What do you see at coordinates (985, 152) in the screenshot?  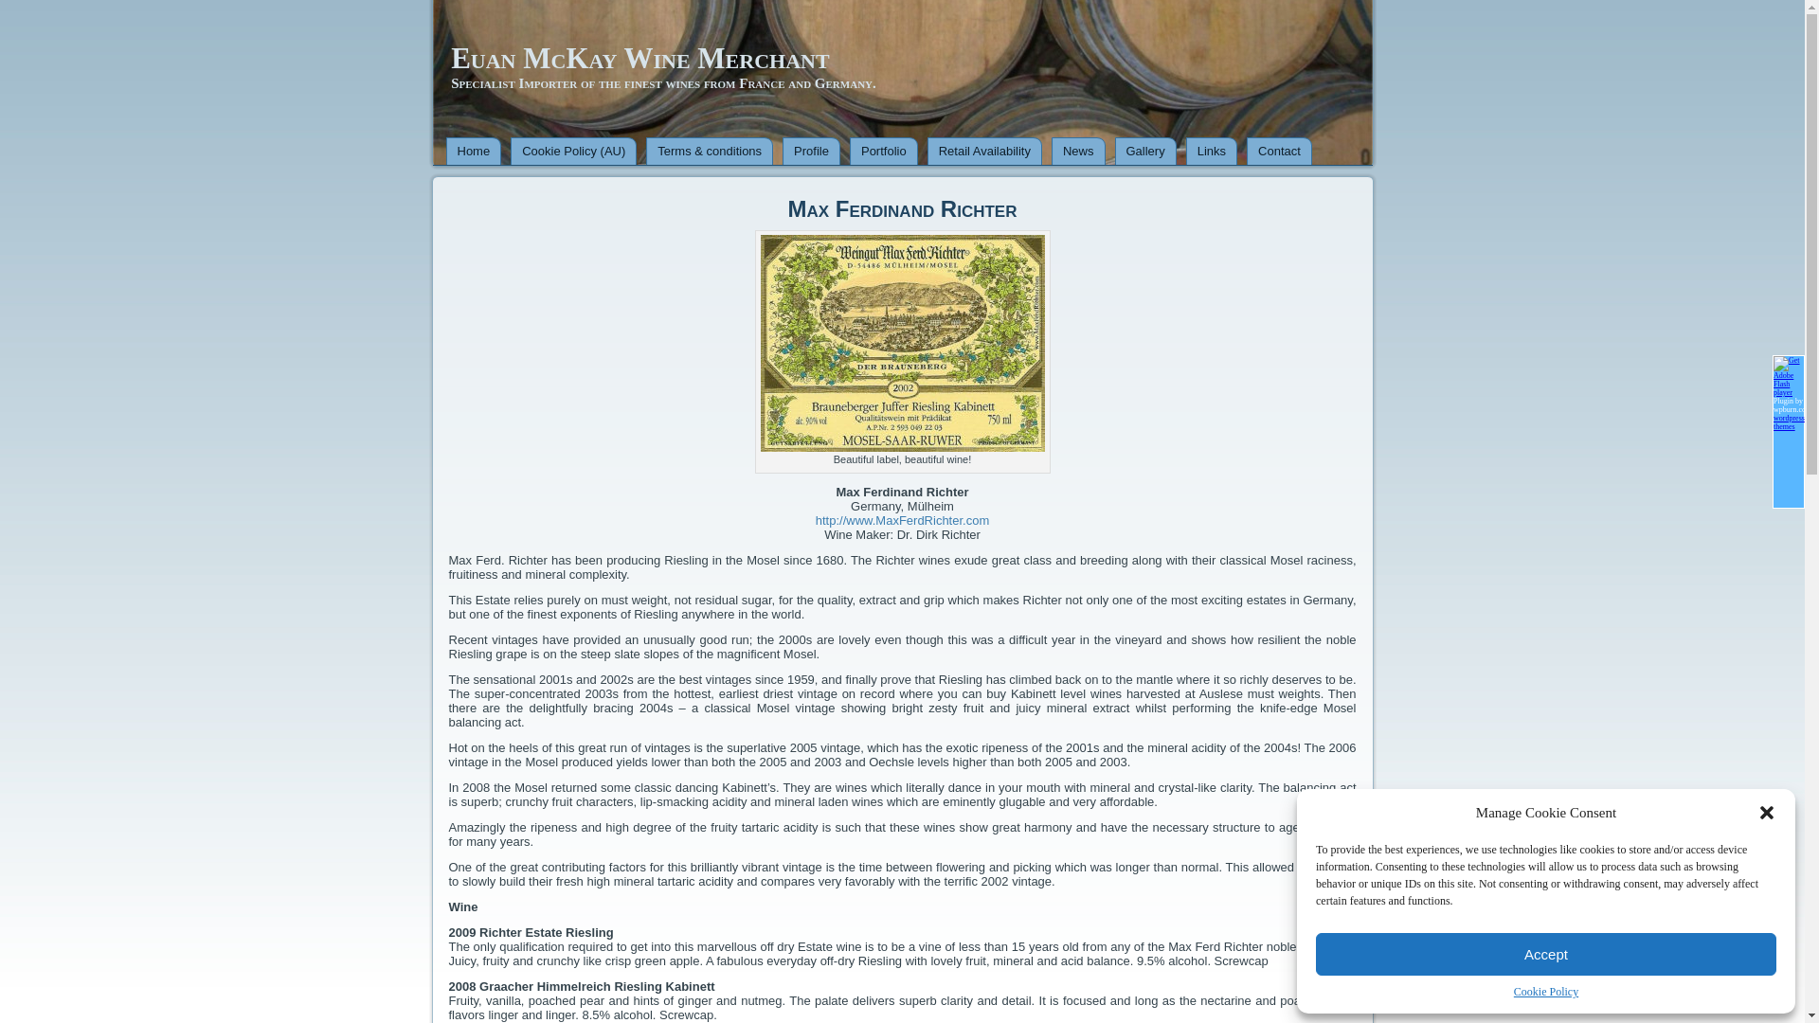 I see `Retail Availability` at bounding box center [985, 152].